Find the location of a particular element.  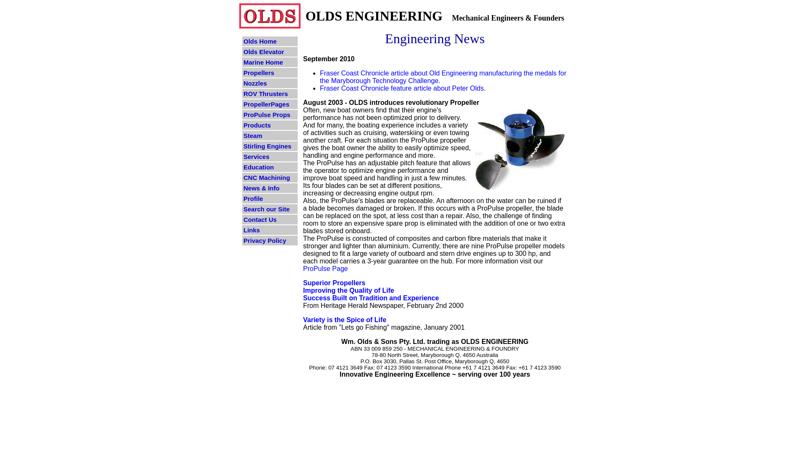

Olds Home is located at coordinates (270, 41).